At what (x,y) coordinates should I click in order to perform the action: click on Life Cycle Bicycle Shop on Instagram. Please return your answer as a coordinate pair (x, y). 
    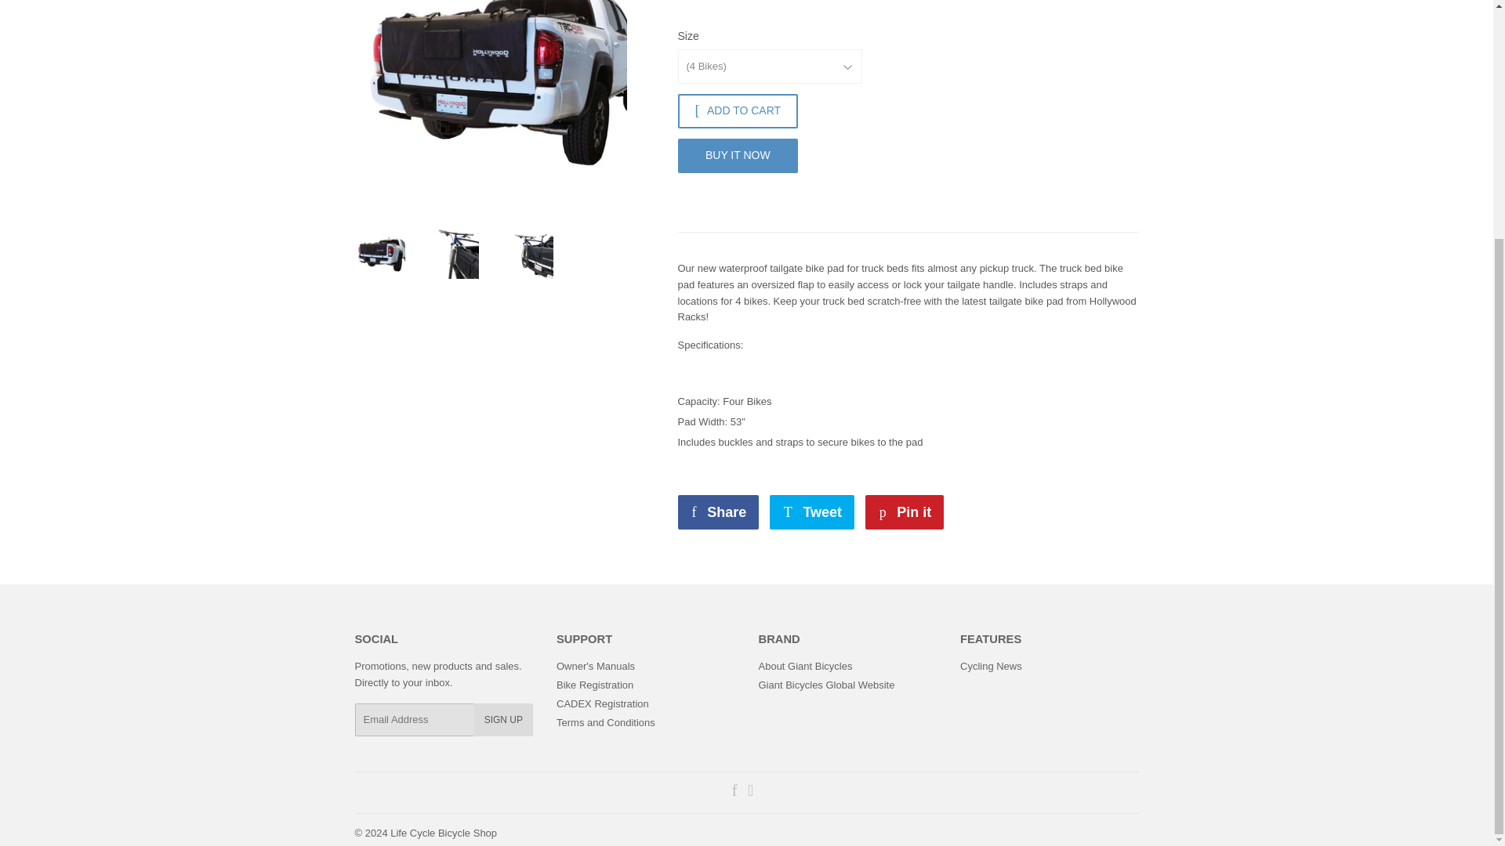
    Looking at the image, I should click on (751, 793).